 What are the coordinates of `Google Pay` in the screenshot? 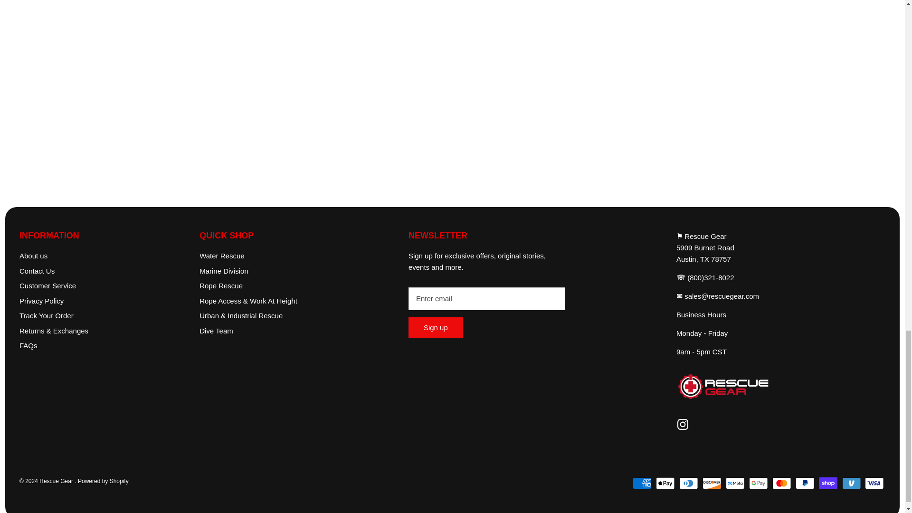 It's located at (758, 484).